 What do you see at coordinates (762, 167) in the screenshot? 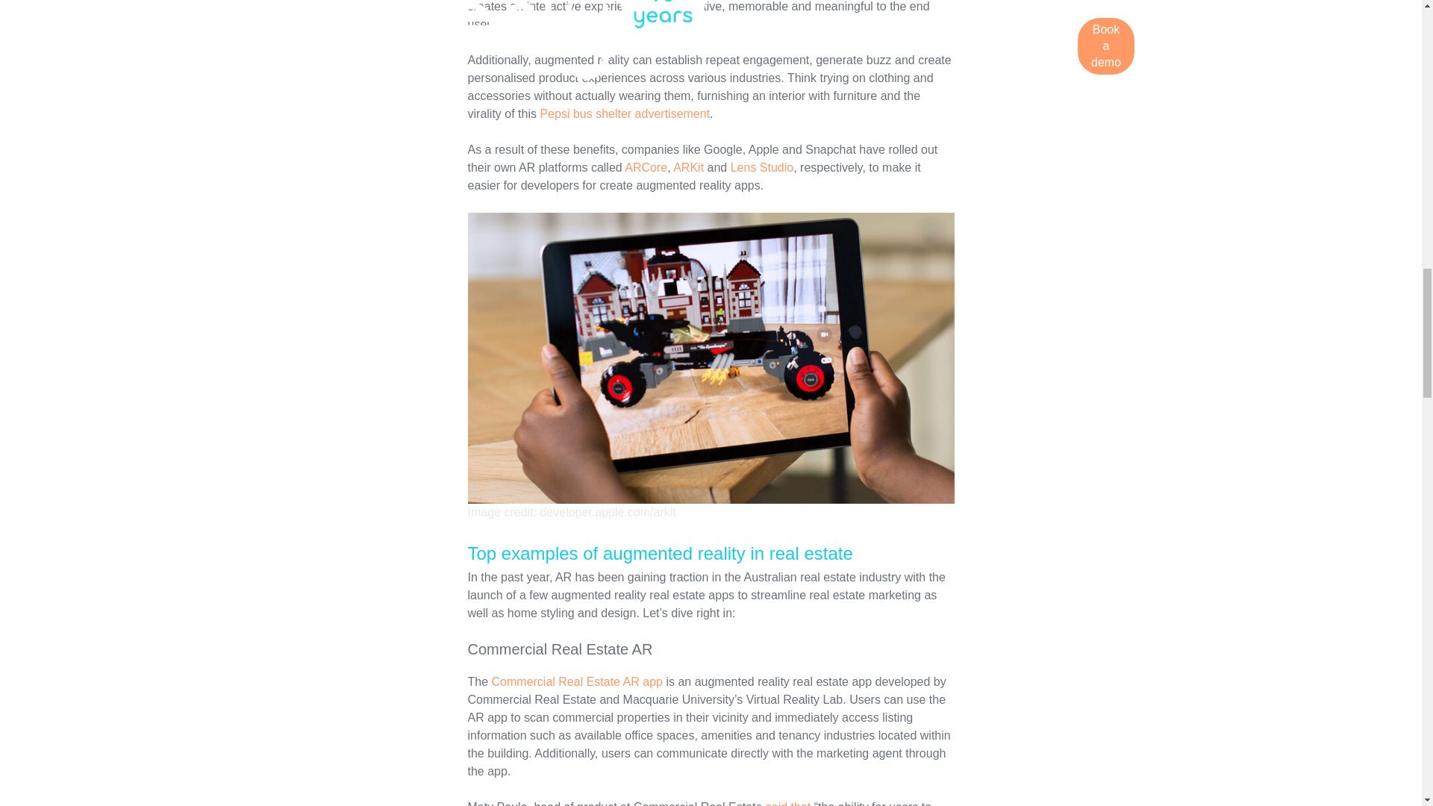
I see `Lens Studio` at bounding box center [762, 167].